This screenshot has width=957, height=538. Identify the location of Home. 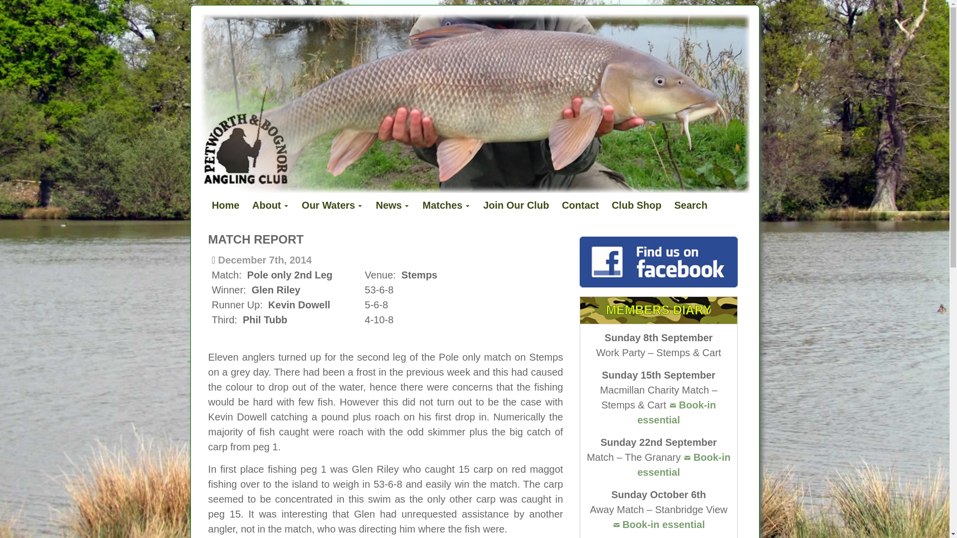
(225, 205).